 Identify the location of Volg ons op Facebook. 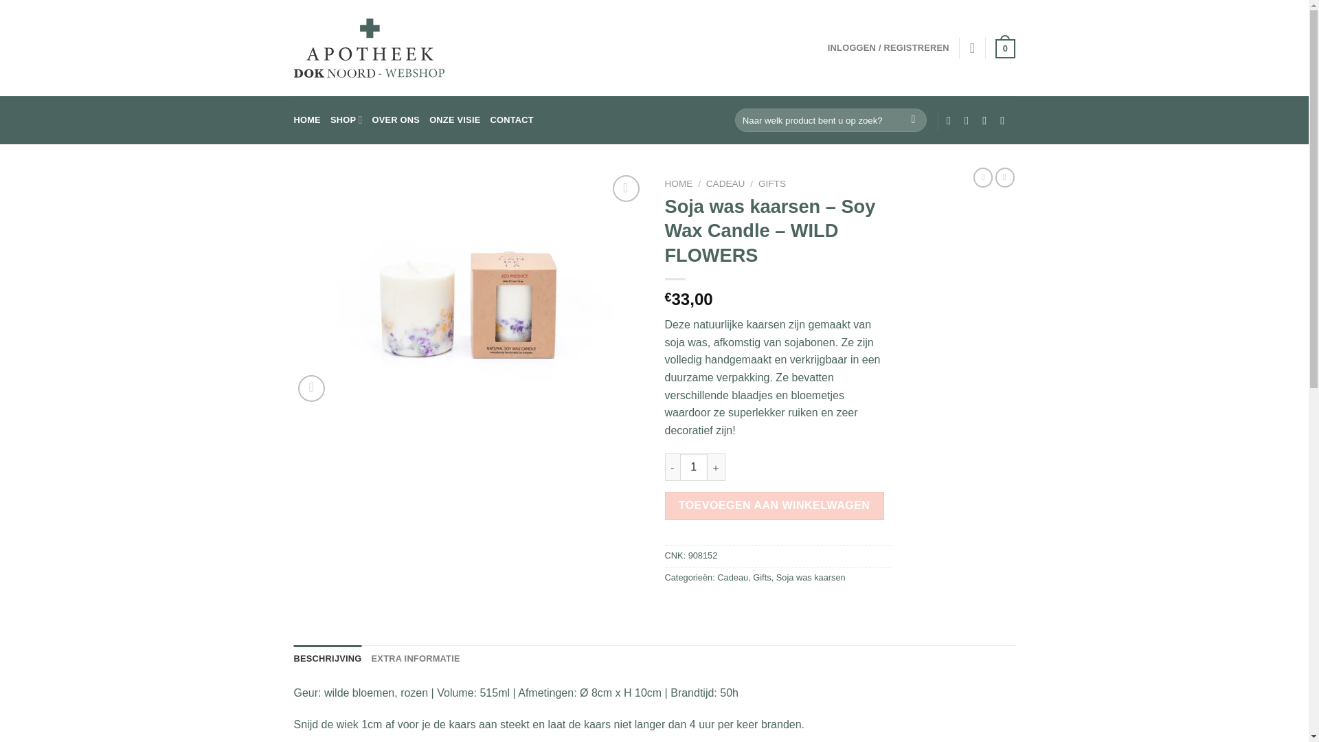
(952, 120).